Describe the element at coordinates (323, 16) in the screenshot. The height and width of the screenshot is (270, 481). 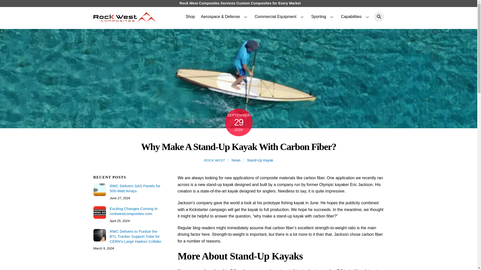
I see `Sporting` at that location.